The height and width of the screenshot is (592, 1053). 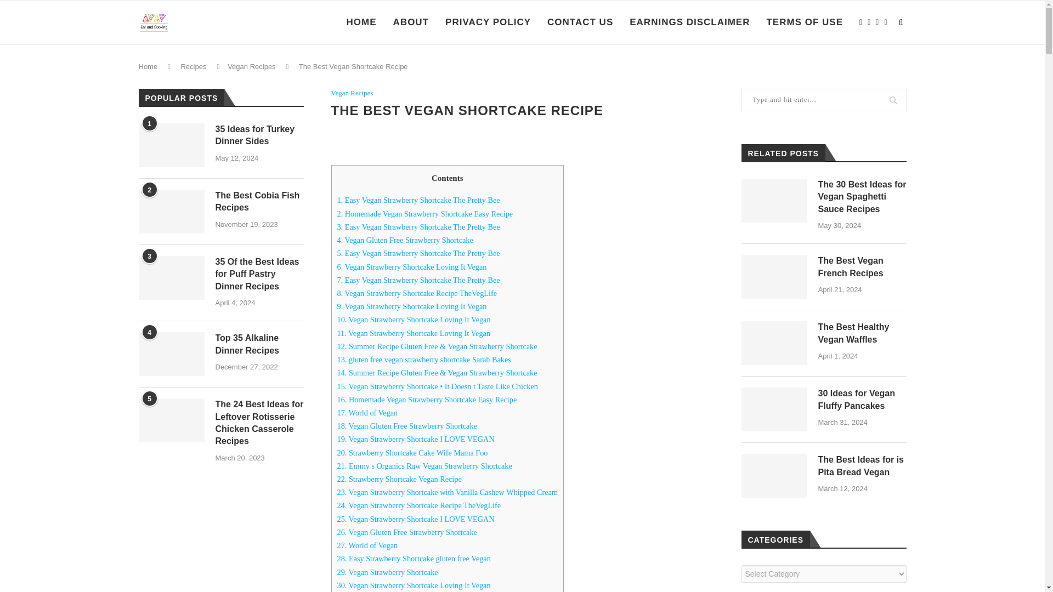 I want to click on 3. Easy Vegan Strawberry Shortcake The Pretty Bee, so click(x=418, y=227).